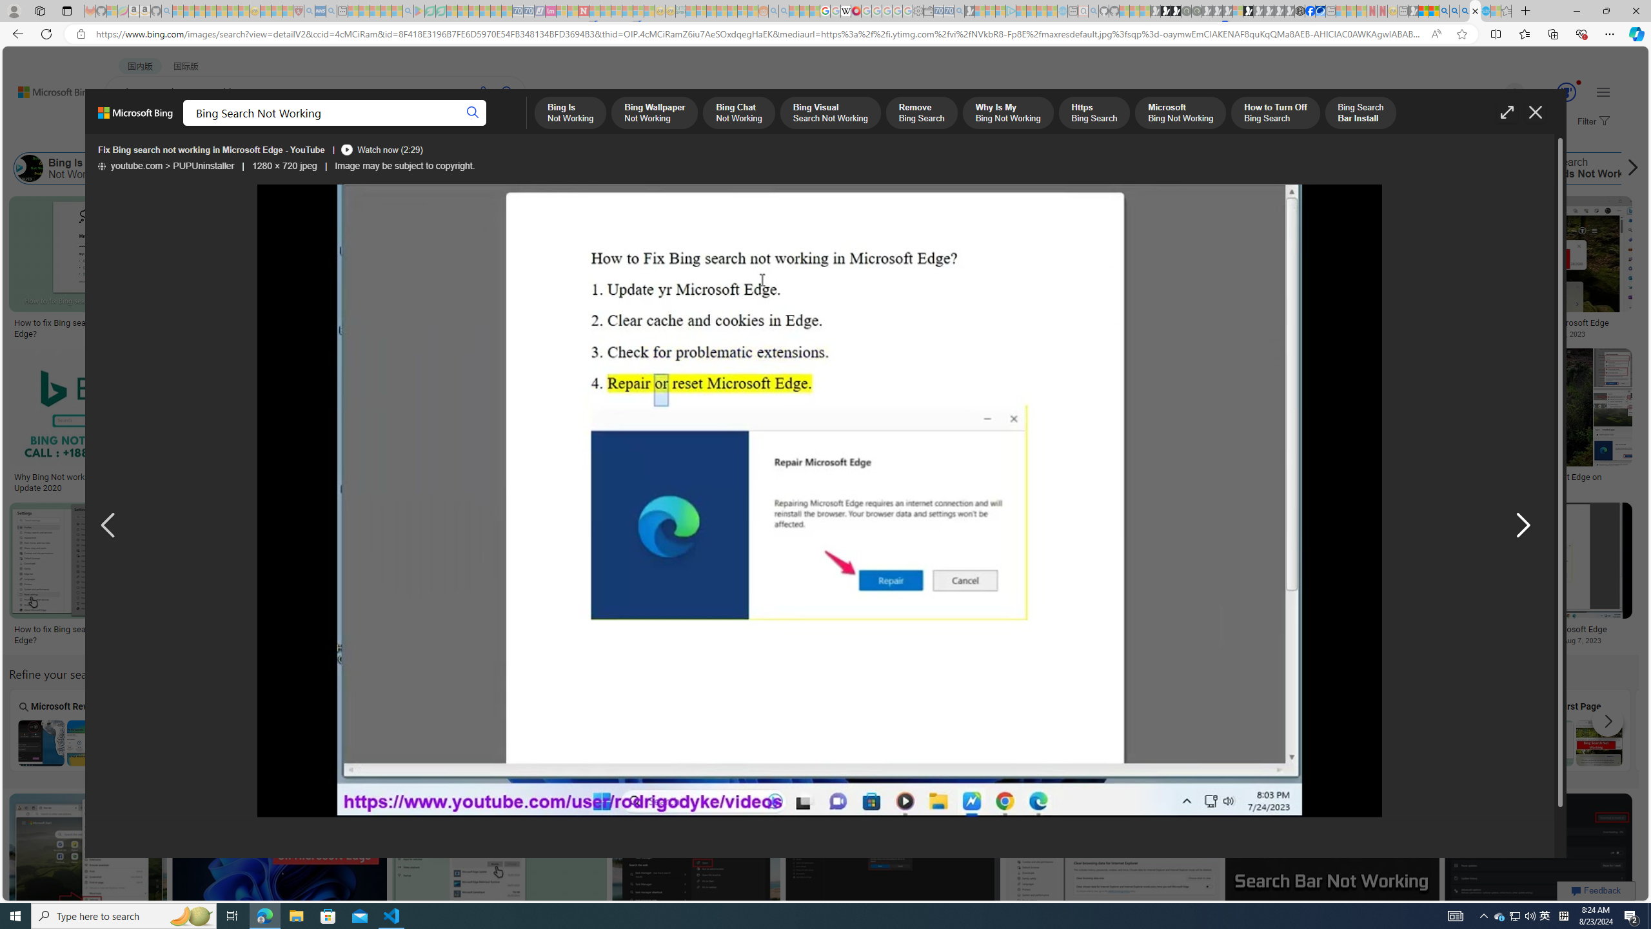 Image resolution: width=1651 pixels, height=929 pixels. I want to click on Why Is My Bing Not Working, so click(679, 168).